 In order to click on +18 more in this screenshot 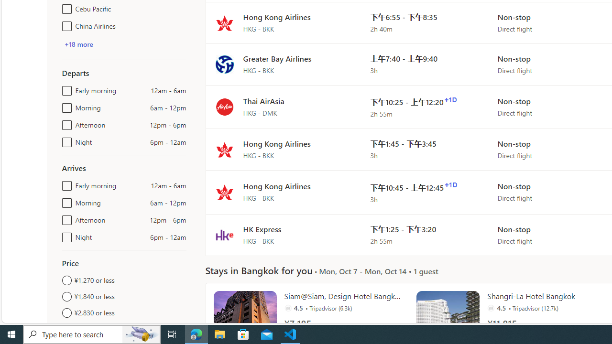, I will do `click(78, 44)`.